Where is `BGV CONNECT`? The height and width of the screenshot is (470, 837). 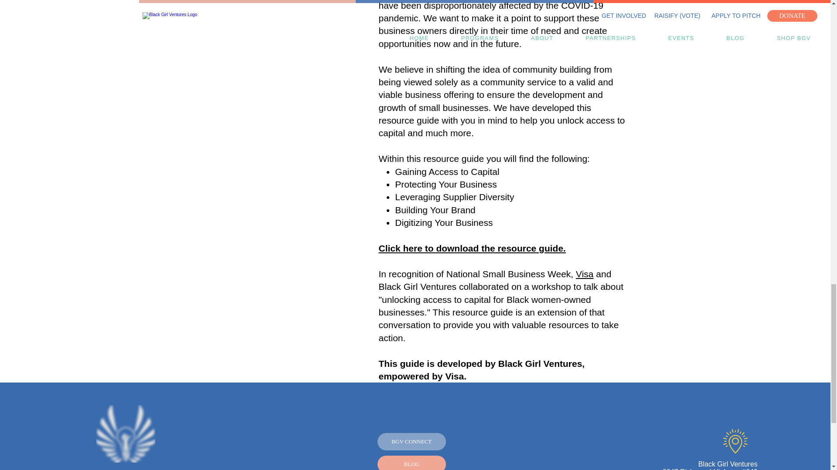 BGV CONNECT is located at coordinates (412, 441).